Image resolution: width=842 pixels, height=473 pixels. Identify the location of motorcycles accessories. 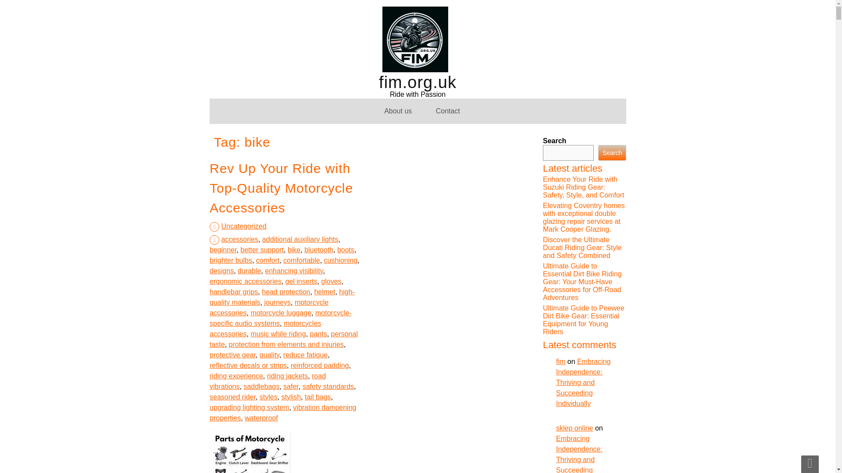
(268, 389).